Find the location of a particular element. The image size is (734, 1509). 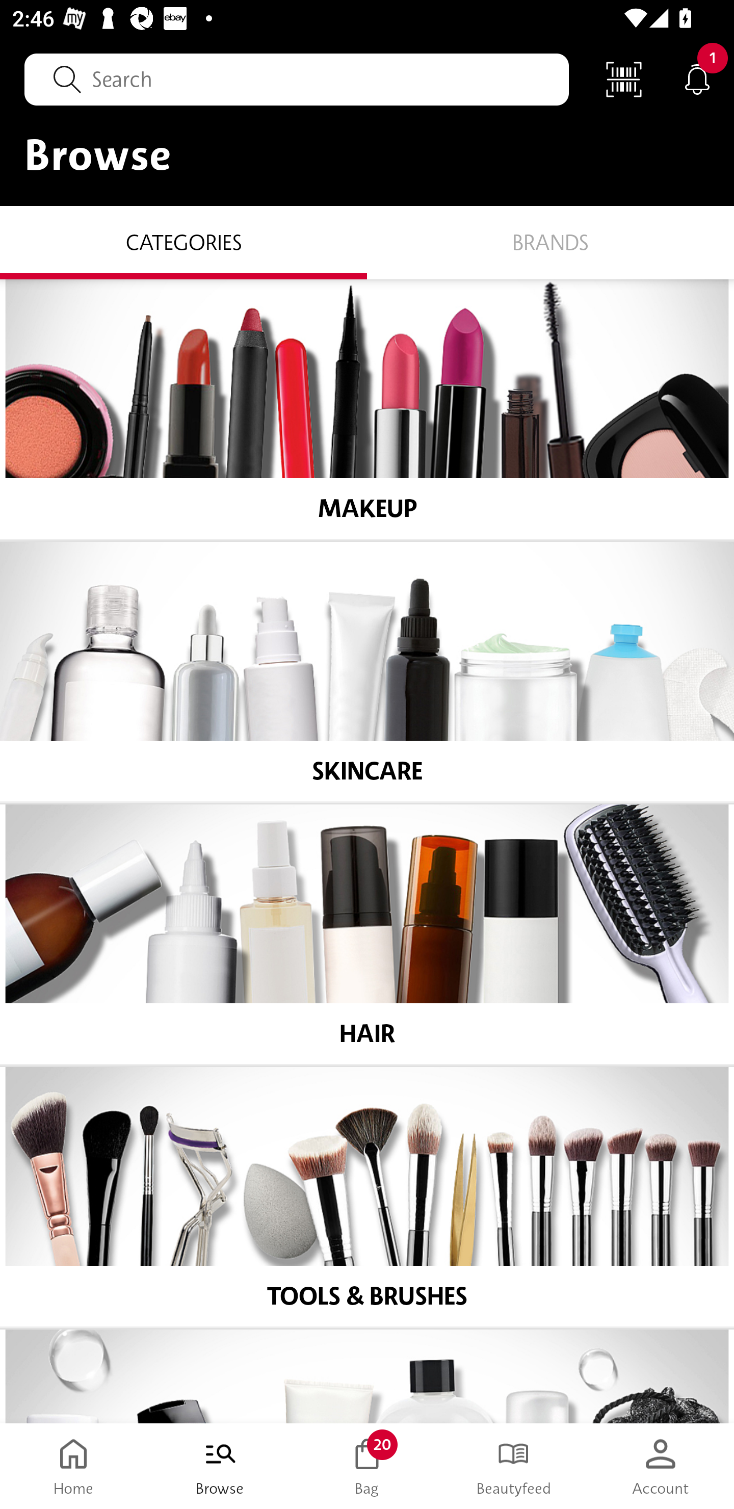

Notifications is located at coordinates (697, 79).